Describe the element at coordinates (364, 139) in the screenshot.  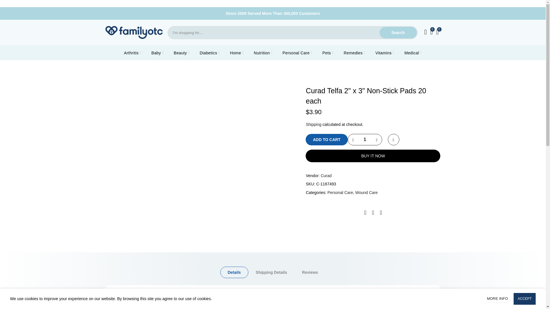
I see `1` at that location.